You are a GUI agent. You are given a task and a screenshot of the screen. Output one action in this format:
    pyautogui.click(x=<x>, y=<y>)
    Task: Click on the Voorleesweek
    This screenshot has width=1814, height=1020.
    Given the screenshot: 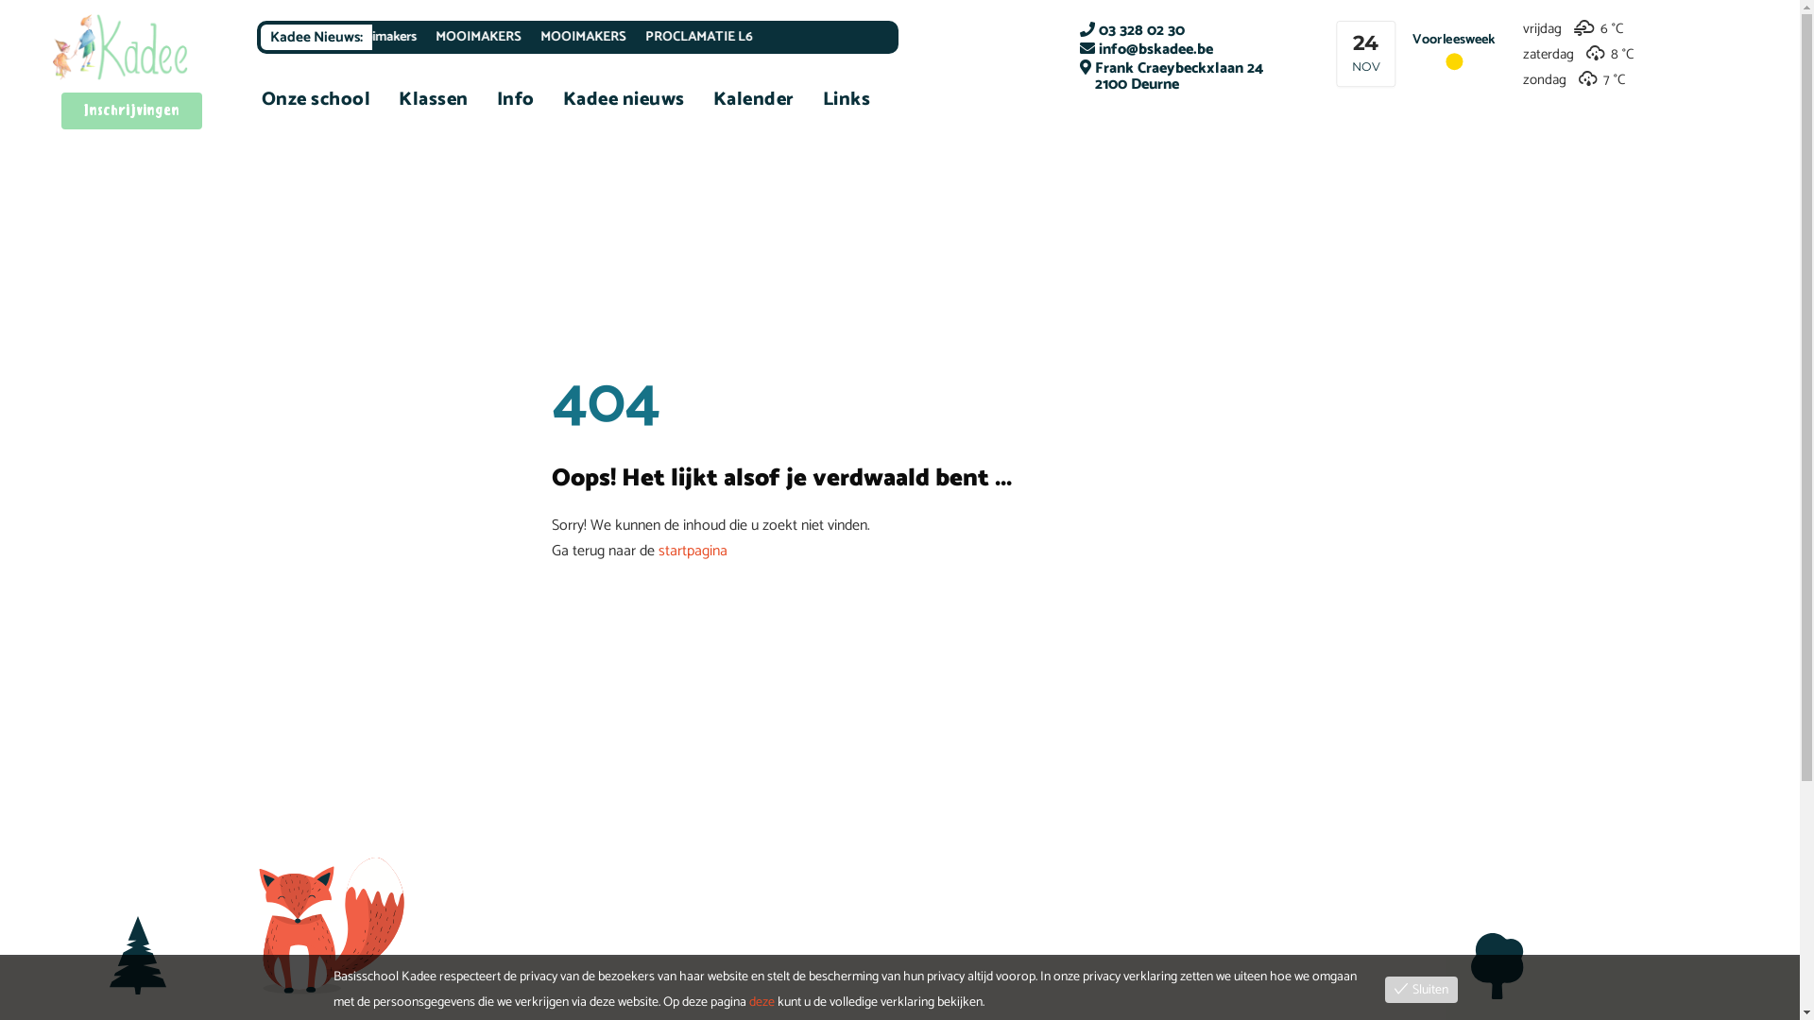 What is the action you would take?
    pyautogui.click(x=1459, y=51)
    